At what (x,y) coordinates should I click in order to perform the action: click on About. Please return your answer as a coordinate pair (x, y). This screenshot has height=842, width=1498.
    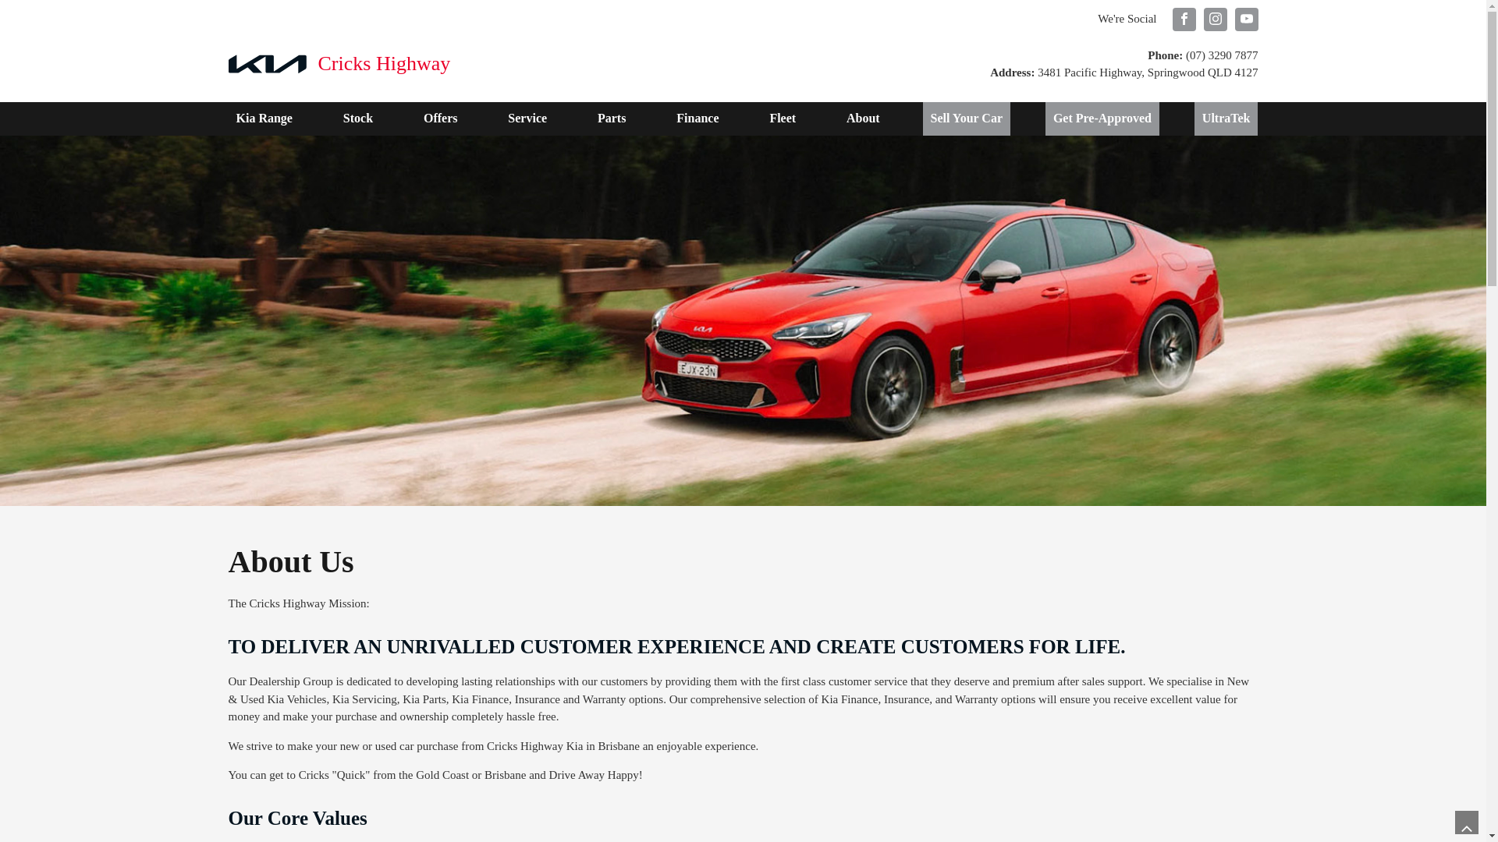
    Looking at the image, I should click on (863, 119).